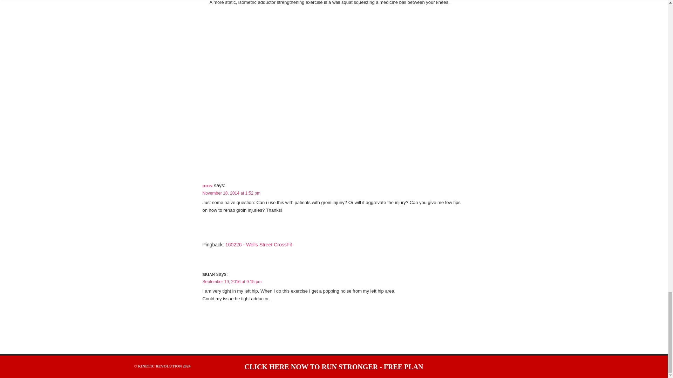 This screenshot has width=673, height=378. What do you see at coordinates (232, 282) in the screenshot?
I see `September 19, 2016 at 9:15 pm` at bounding box center [232, 282].